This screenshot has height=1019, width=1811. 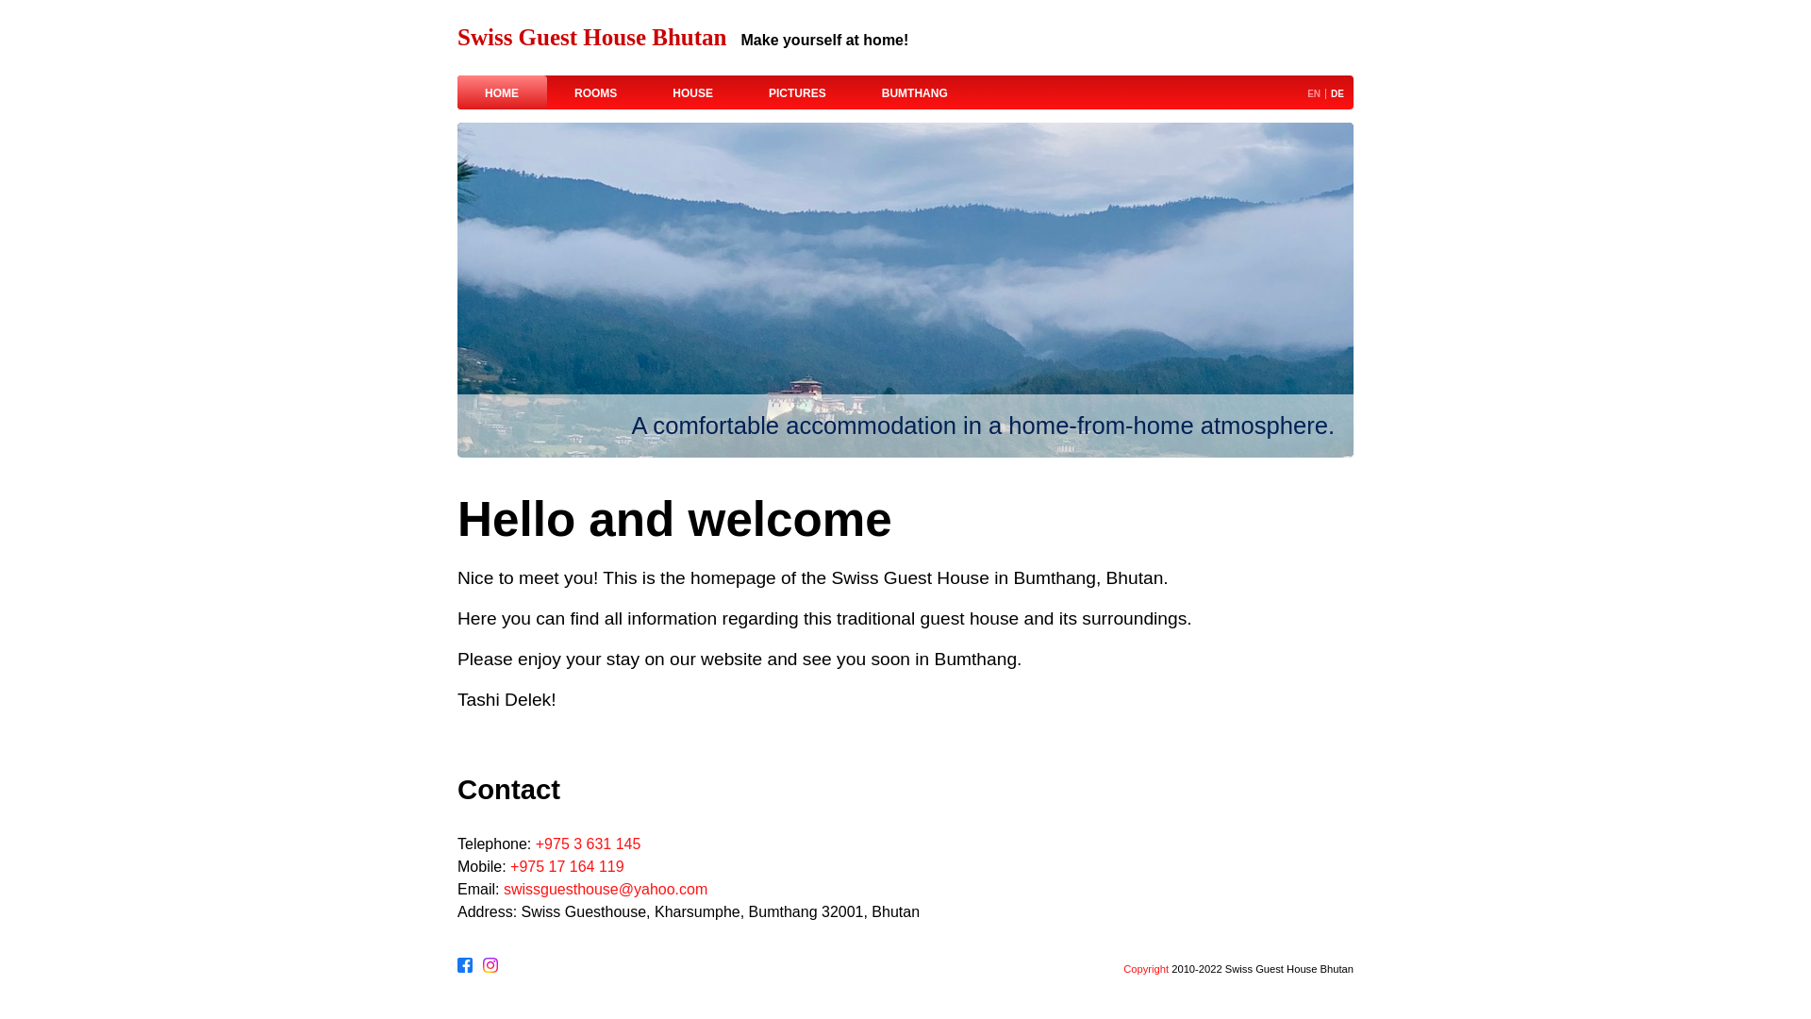 What do you see at coordinates (1146, 969) in the screenshot?
I see `Copyright` at bounding box center [1146, 969].